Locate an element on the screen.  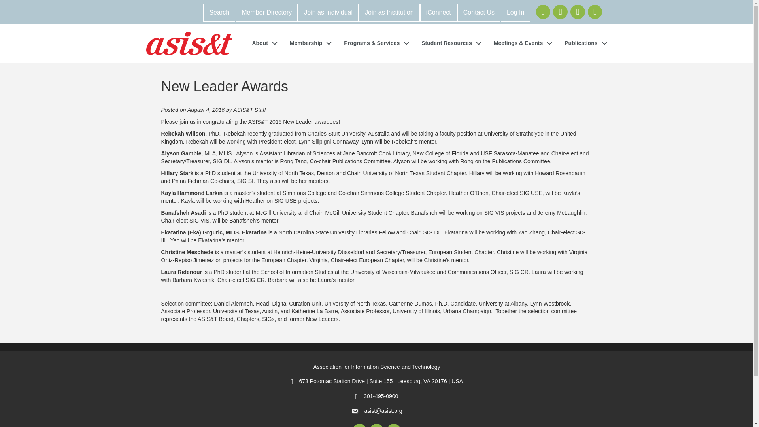
Log In is located at coordinates (515, 13).